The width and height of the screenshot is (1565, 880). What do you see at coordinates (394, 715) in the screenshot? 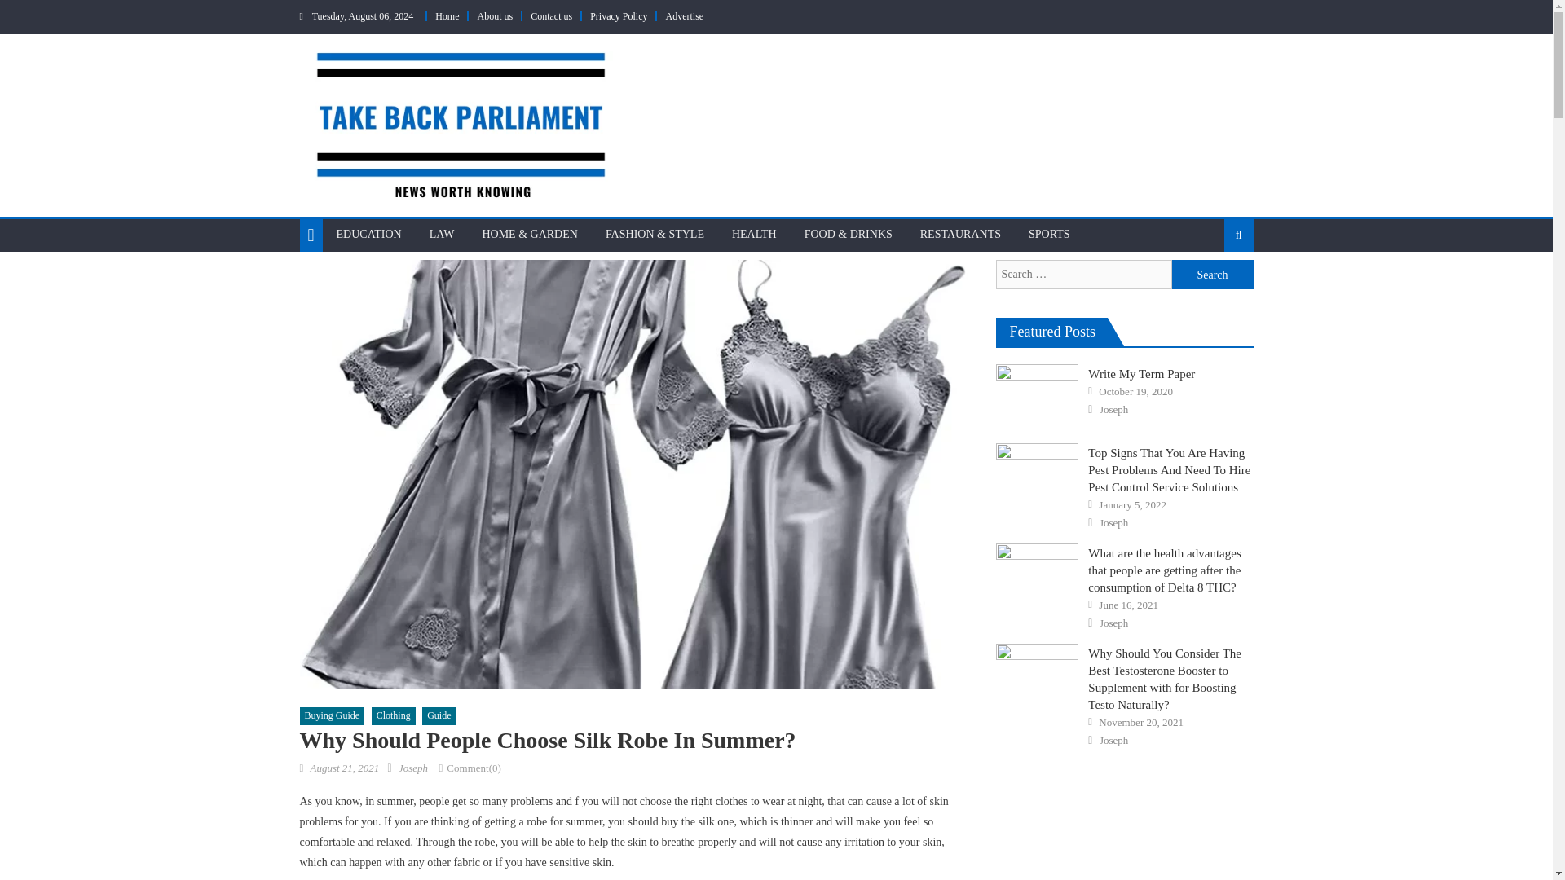
I see `Clothing` at bounding box center [394, 715].